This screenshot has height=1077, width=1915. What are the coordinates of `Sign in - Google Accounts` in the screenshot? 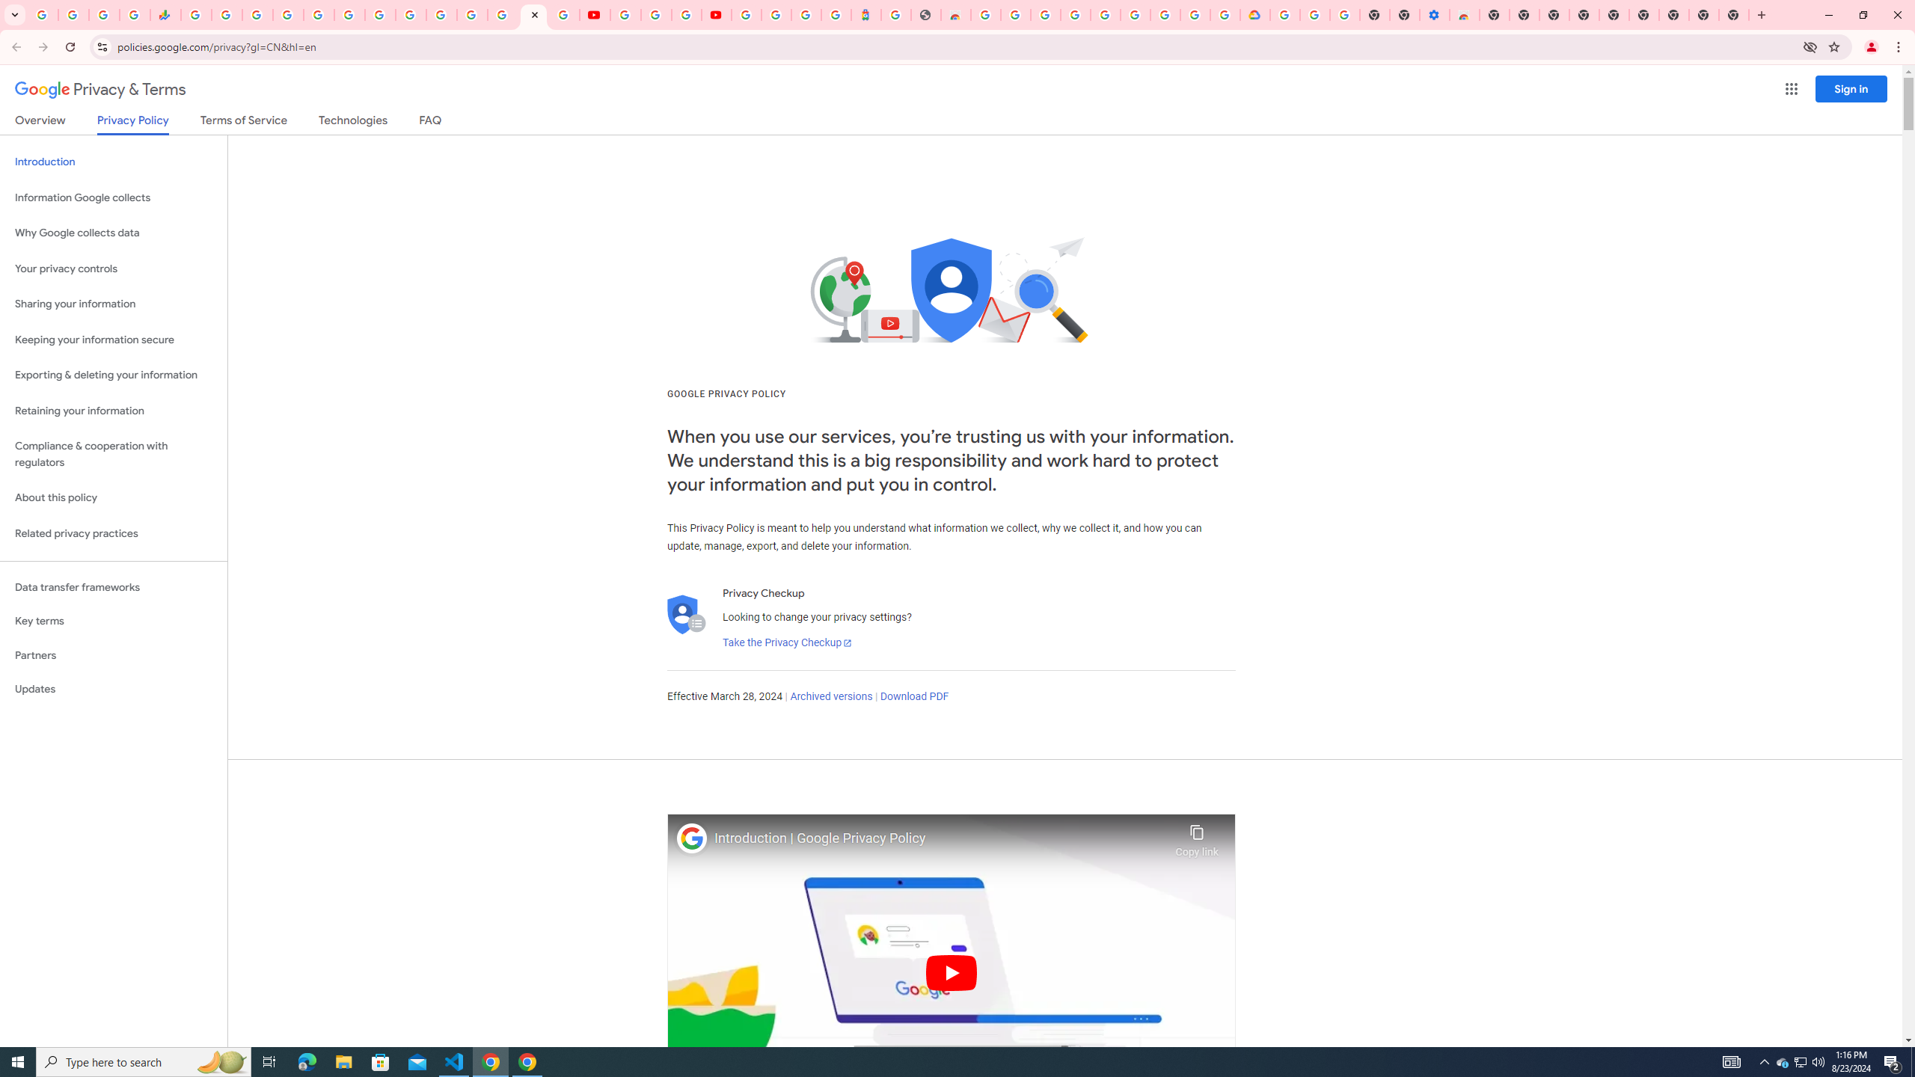 It's located at (1106, 15).